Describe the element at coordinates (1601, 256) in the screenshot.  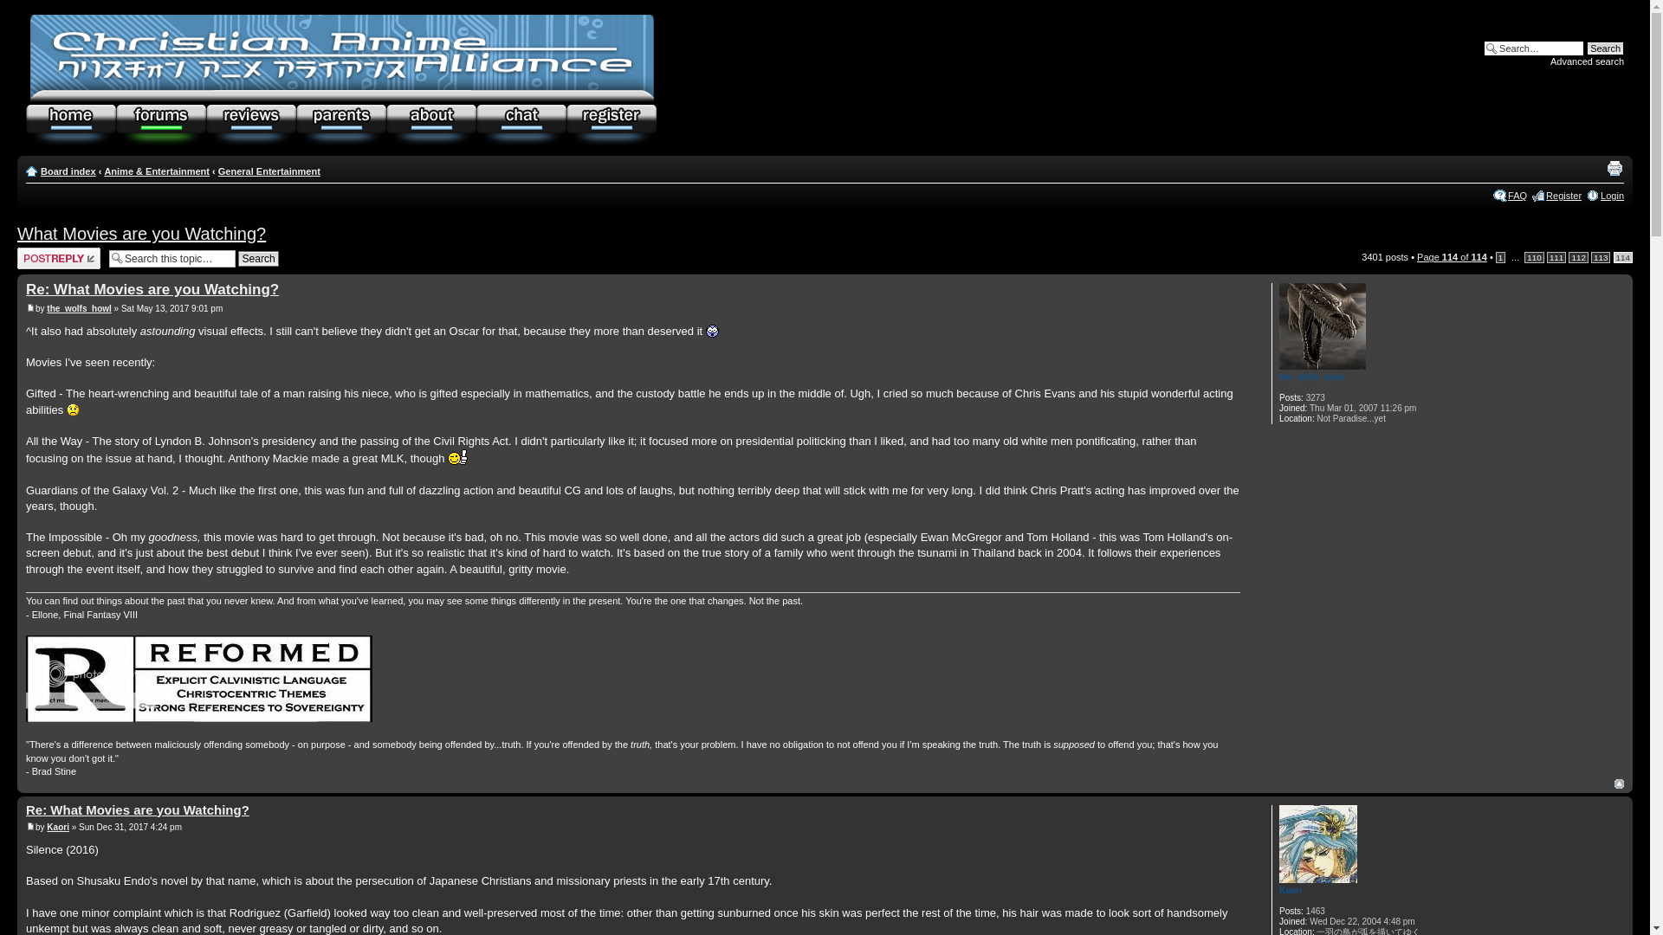
I see `113` at that location.